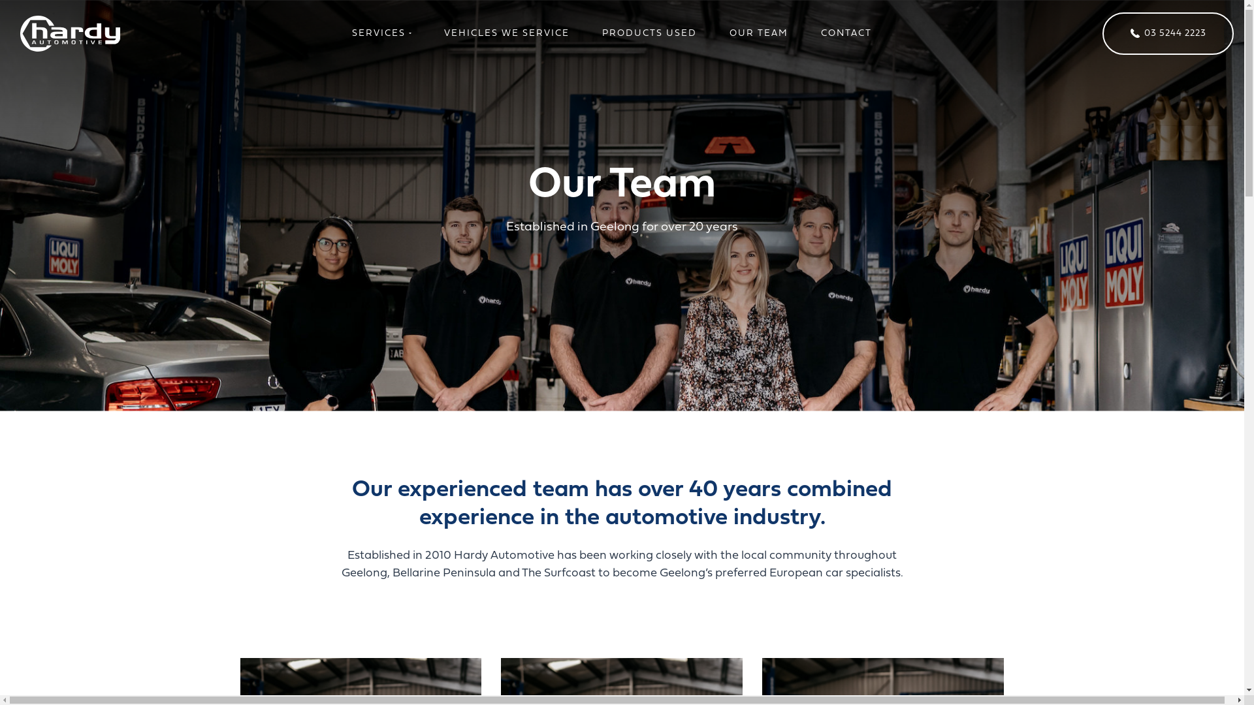 Image resolution: width=1254 pixels, height=705 pixels. I want to click on CONTACT, so click(846, 34).